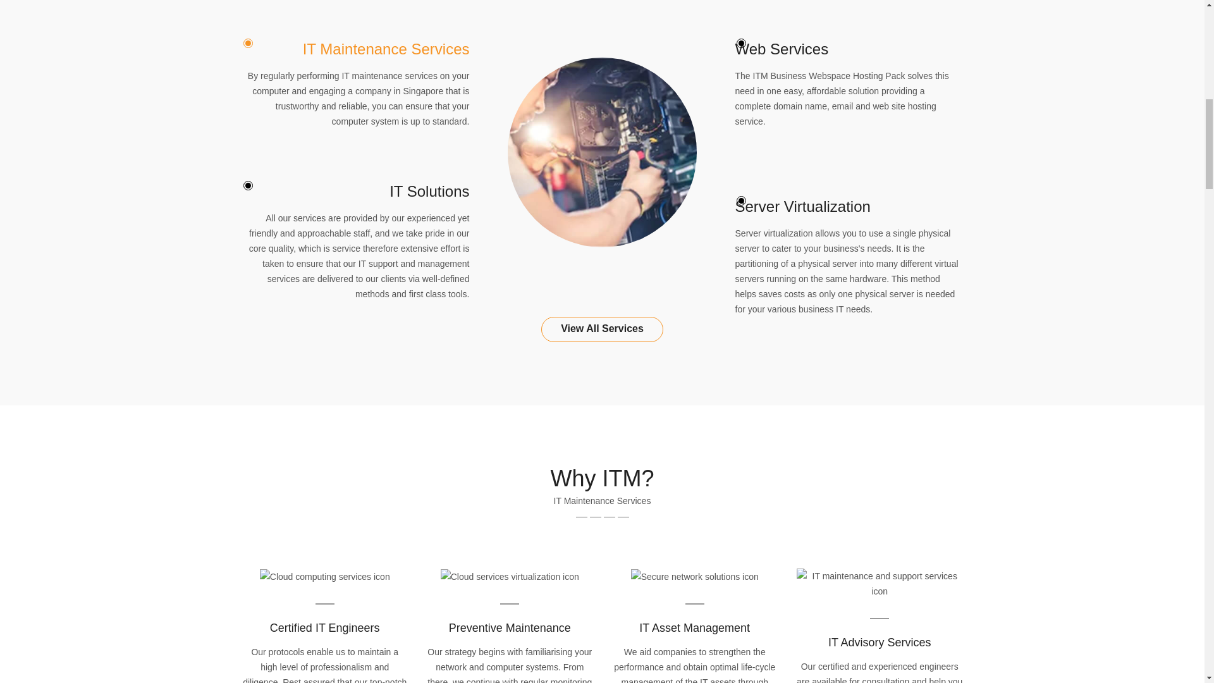  What do you see at coordinates (782, 48) in the screenshot?
I see `Web Services` at bounding box center [782, 48].